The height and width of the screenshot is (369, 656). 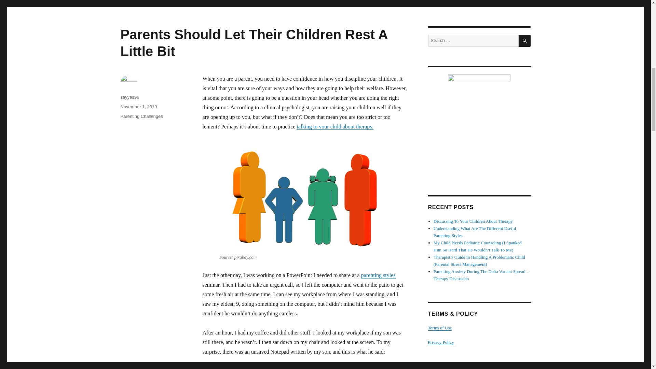 I want to click on talking to your child about therapy., so click(x=335, y=126).